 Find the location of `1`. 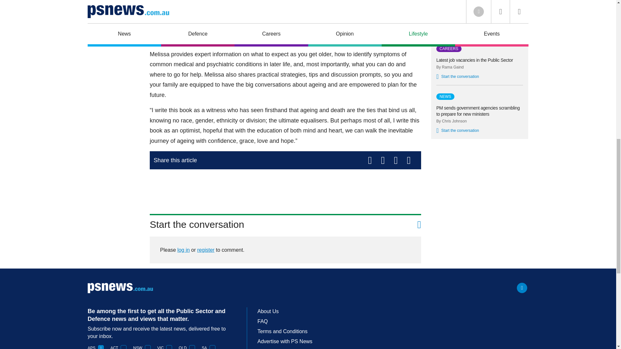

1 is located at coordinates (192, 347).